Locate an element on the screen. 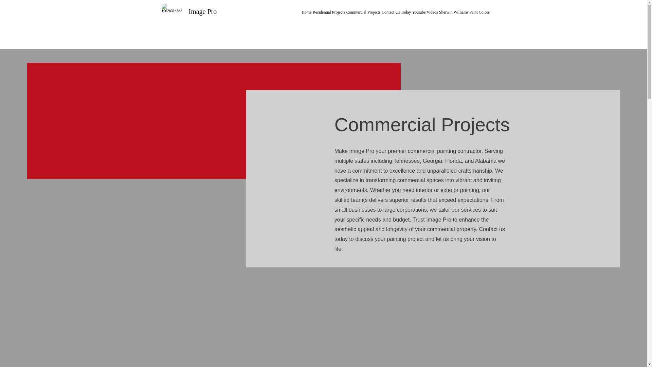 The image size is (652, 367). Residential Projects is located at coordinates (329, 12).